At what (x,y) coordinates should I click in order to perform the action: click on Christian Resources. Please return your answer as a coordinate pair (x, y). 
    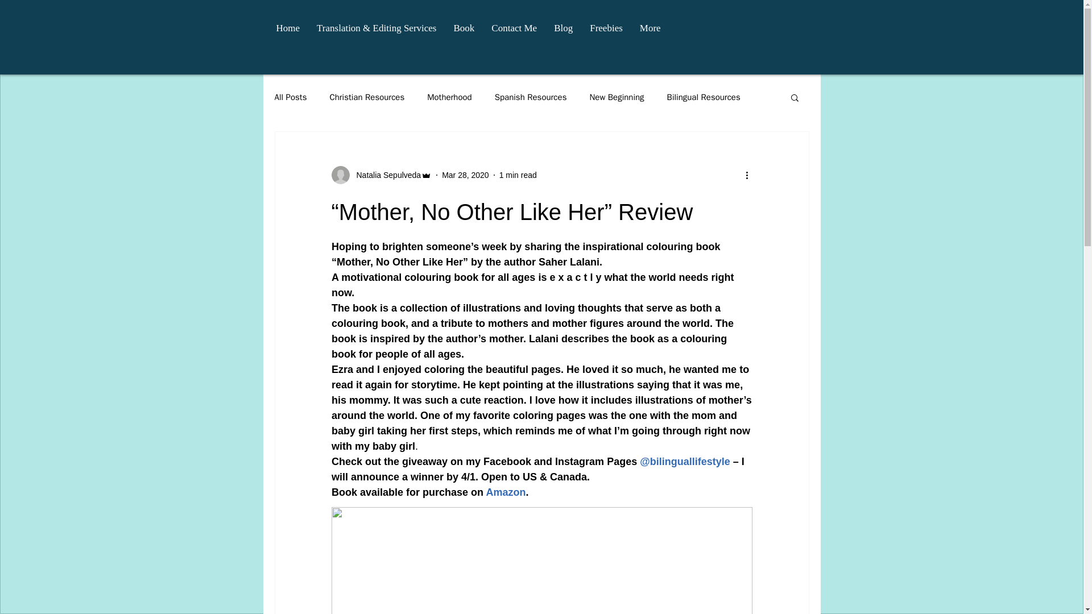
    Looking at the image, I should click on (366, 98).